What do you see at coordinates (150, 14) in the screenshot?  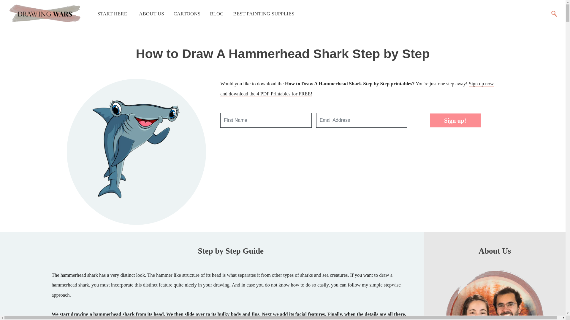 I see `ABOUT US` at bounding box center [150, 14].